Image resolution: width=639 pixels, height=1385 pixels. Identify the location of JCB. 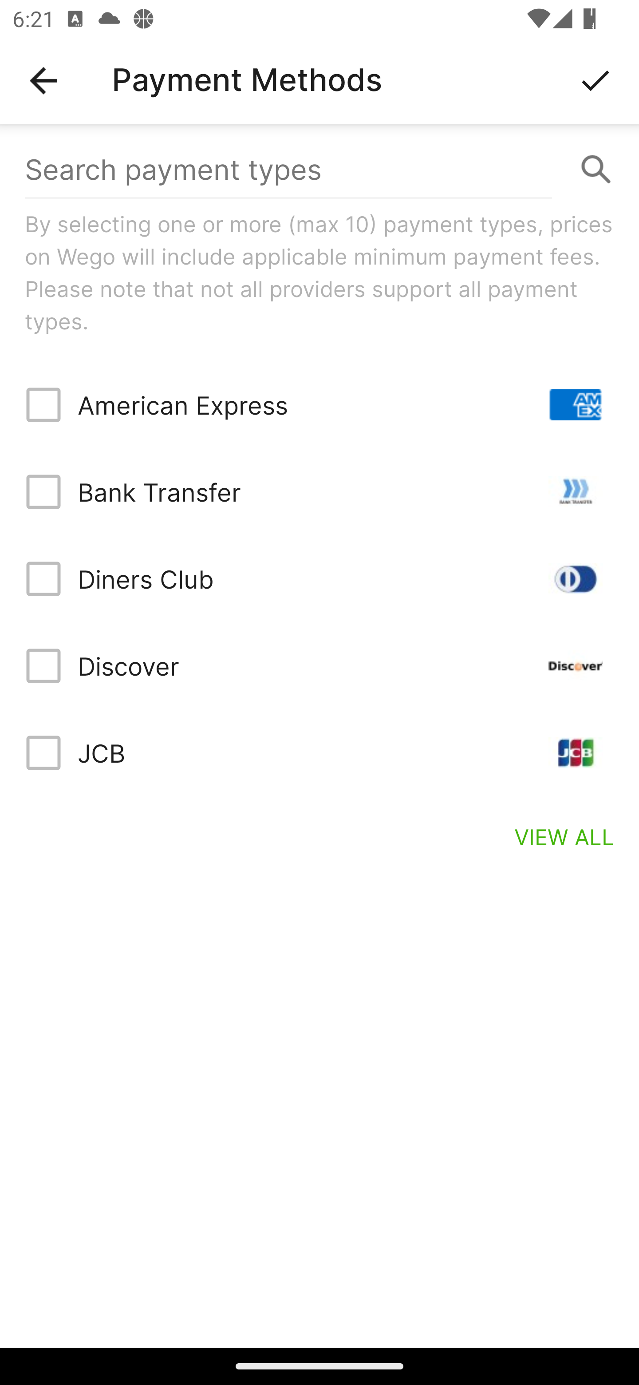
(319, 752).